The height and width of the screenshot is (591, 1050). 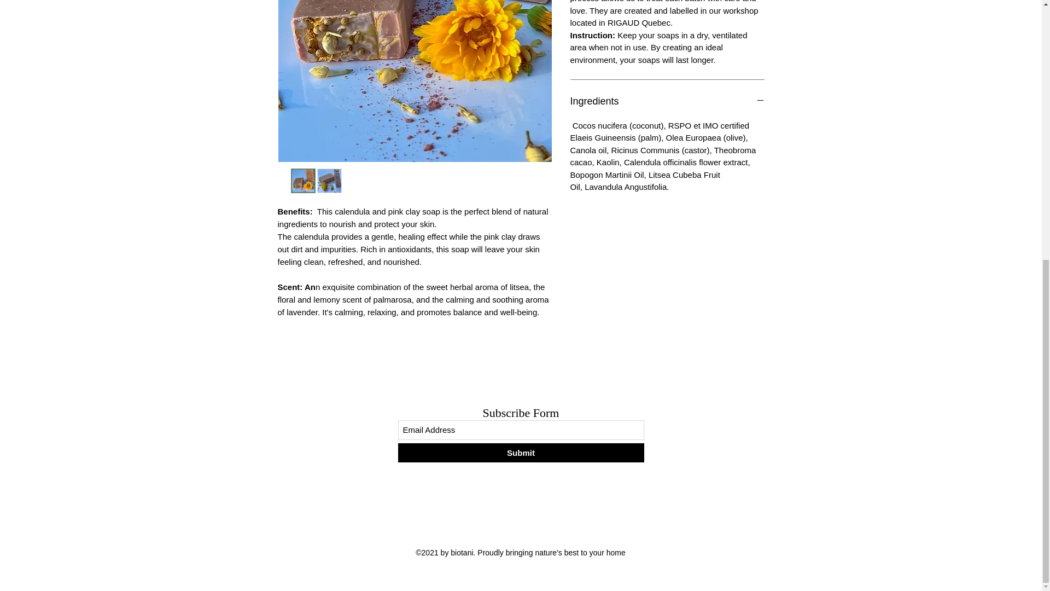 I want to click on Ingredients, so click(x=667, y=101).